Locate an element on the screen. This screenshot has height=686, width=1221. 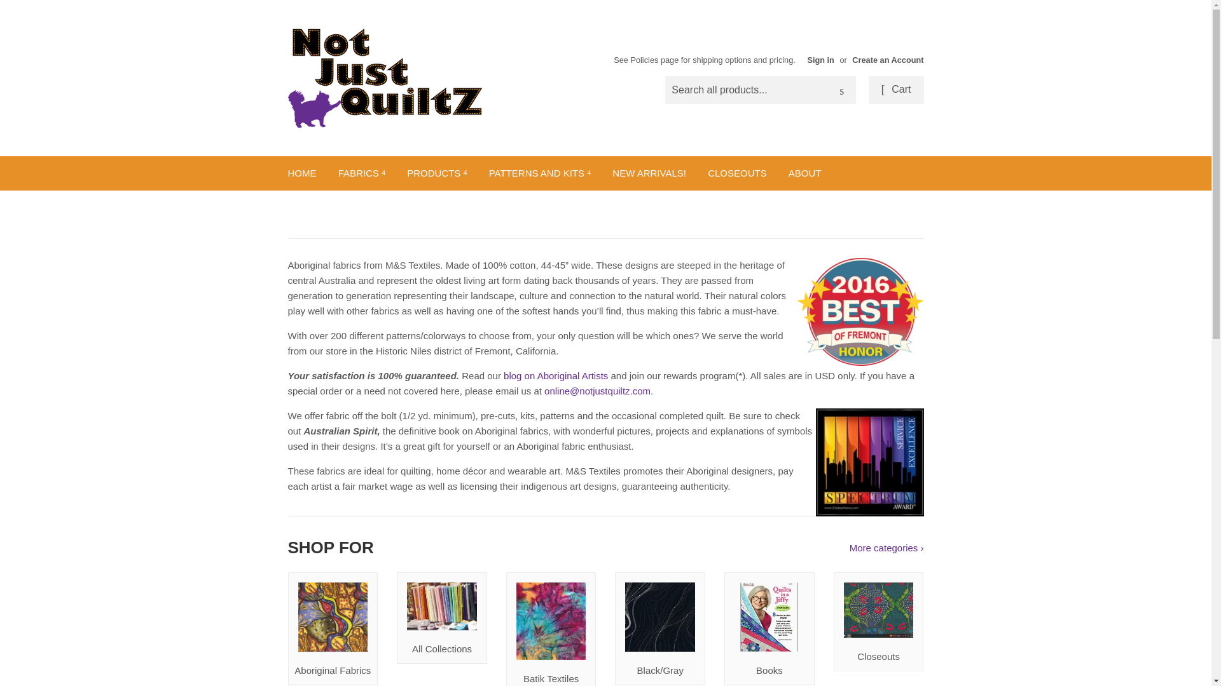
Browse our Aboriginal Fabrics collection is located at coordinates (332, 629).